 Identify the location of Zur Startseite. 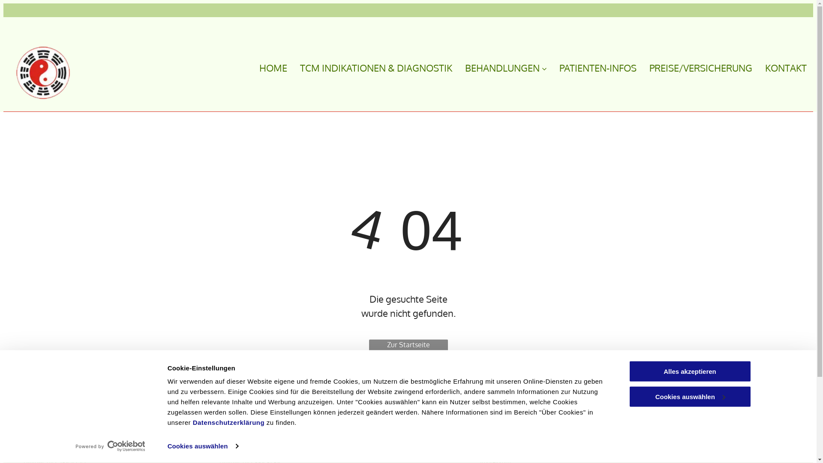
(408, 347).